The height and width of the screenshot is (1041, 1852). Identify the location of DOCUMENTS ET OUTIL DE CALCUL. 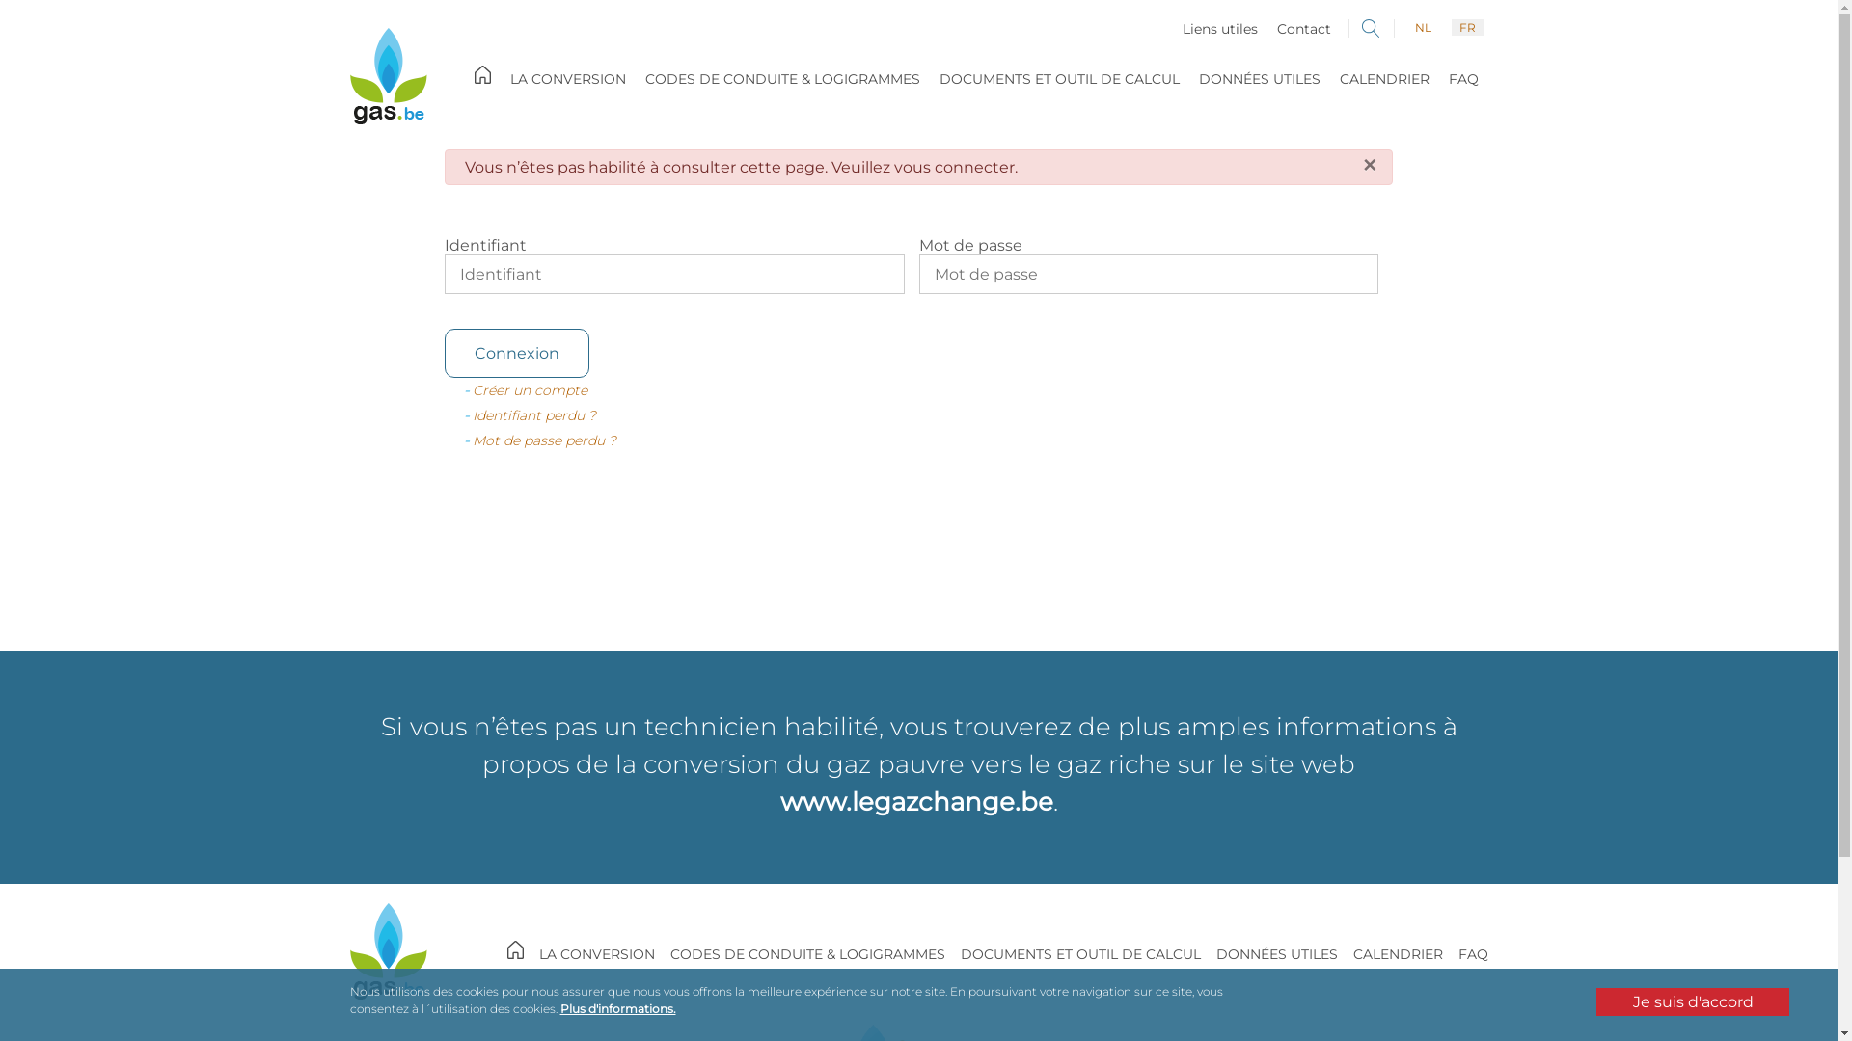
(1059, 79).